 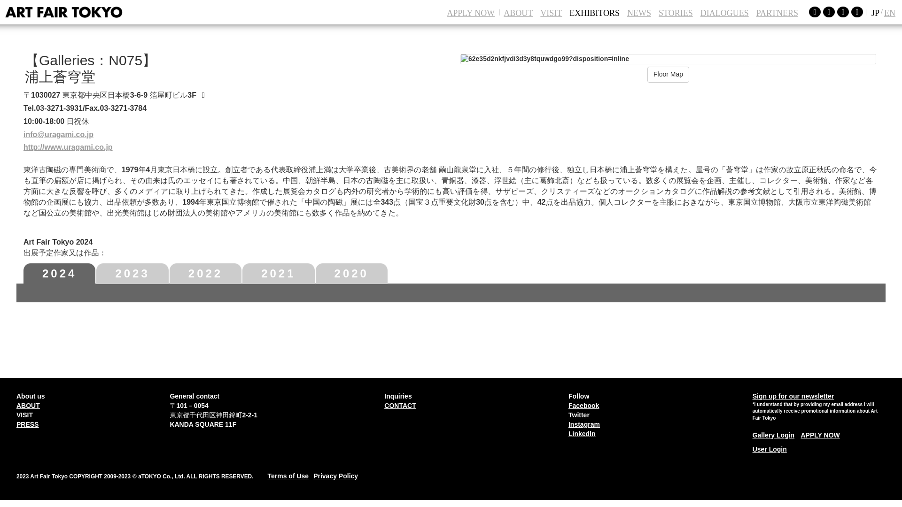 I want to click on VISIT, so click(x=551, y=12).